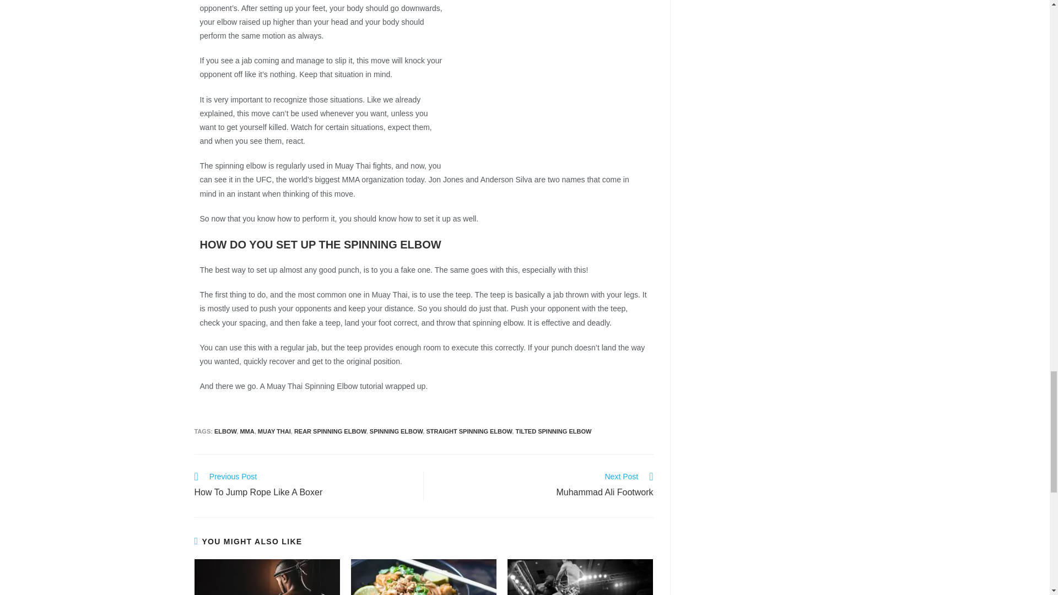 This screenshot has width=1058, height=595. What do you see at coordinates (469, 431) in the screenshot?
I see `ELBOW` at bounding box center [469, 431].